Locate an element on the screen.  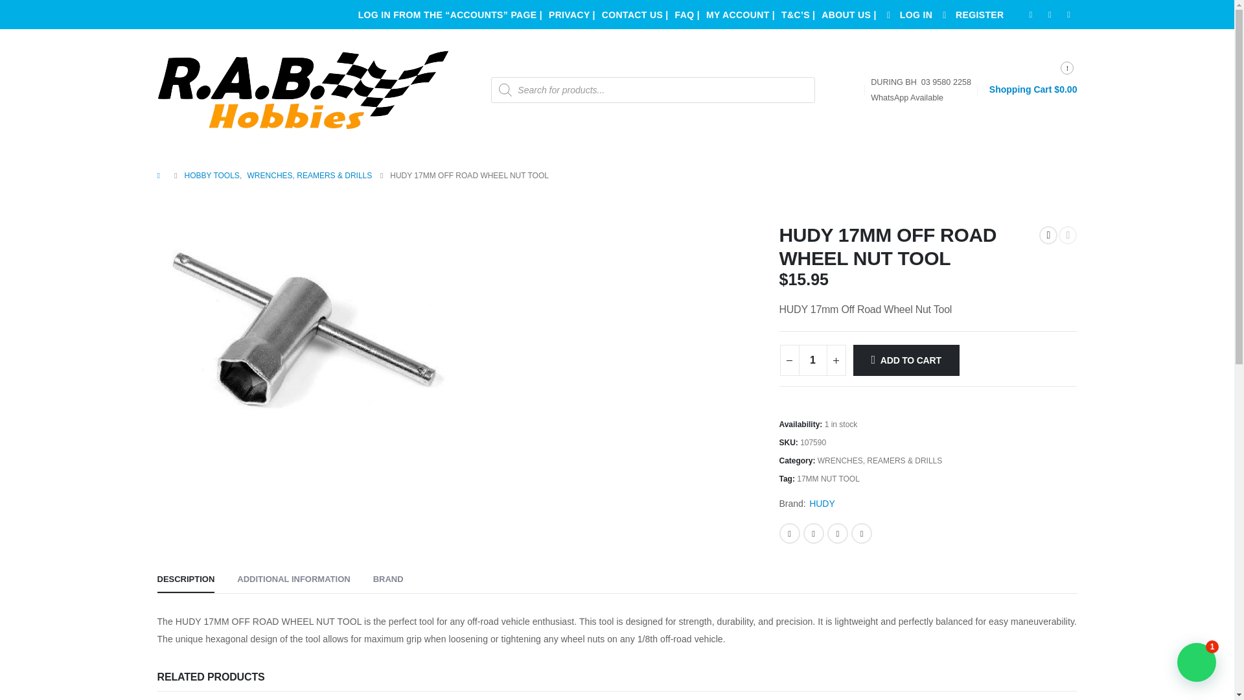
1 is located at coordinates (812, 360).